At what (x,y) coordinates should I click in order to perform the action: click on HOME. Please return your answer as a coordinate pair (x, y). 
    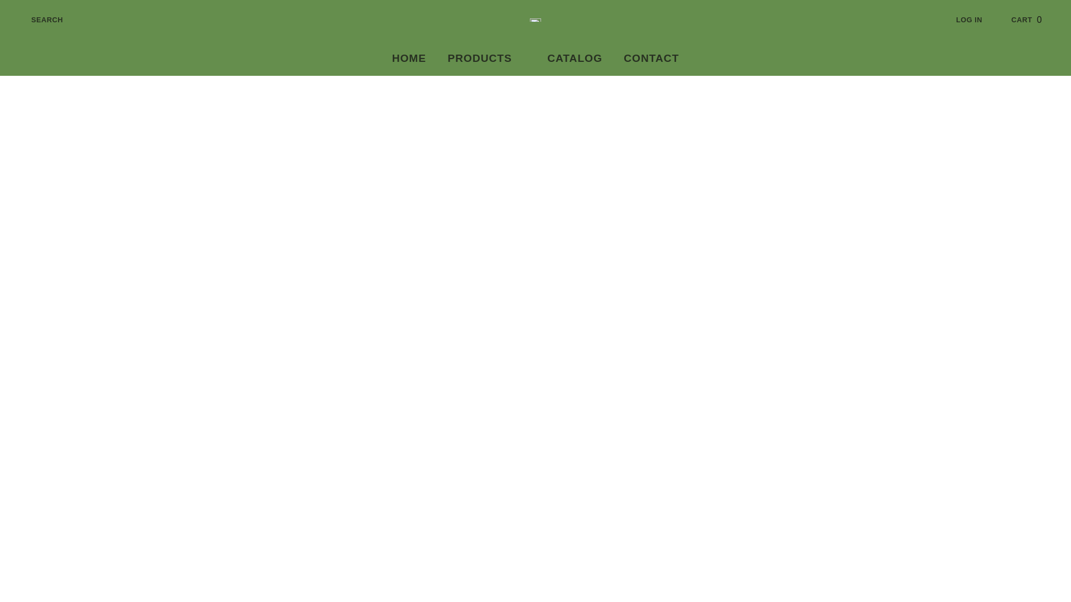
    Looking at the image, I should click on (409, 59).